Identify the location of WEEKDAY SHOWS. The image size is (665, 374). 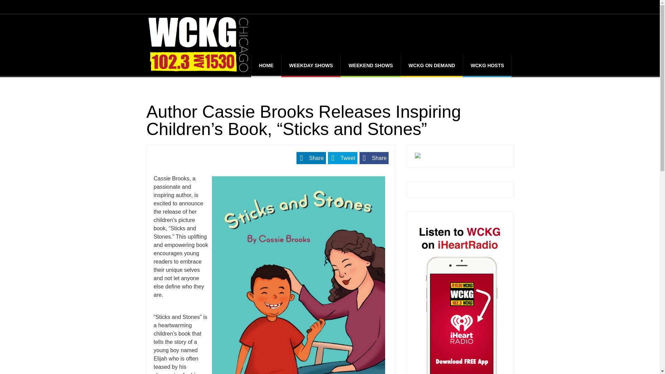
(311, 65).